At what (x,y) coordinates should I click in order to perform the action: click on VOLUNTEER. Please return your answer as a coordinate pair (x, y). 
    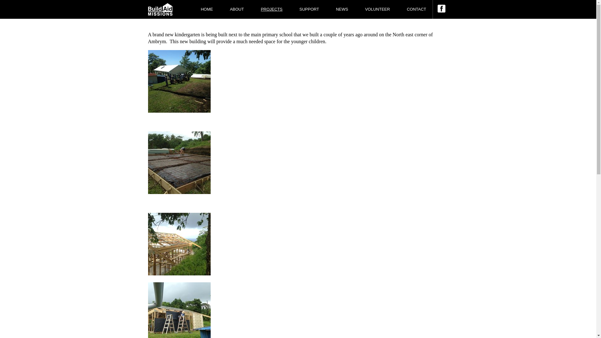
    Looking at the image, I should click on (378, 9).